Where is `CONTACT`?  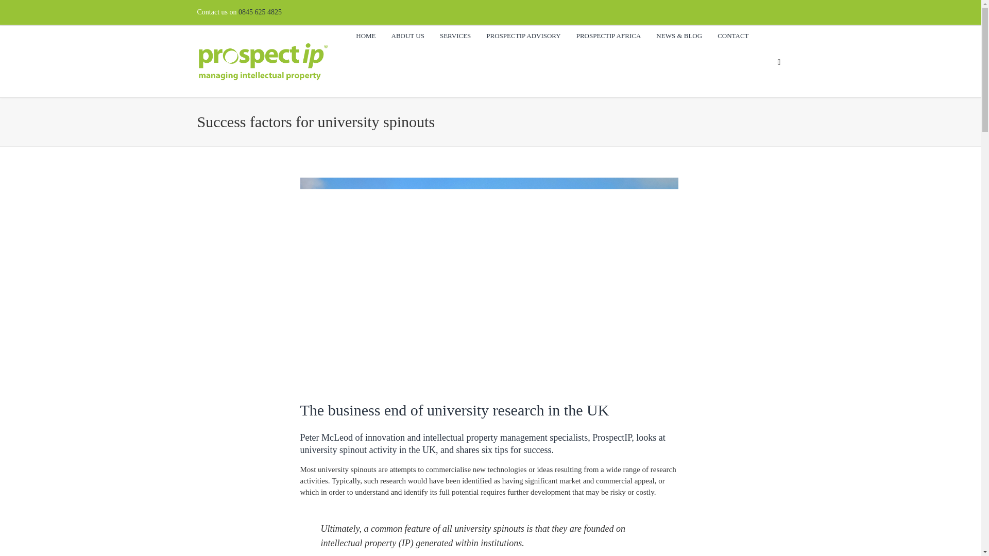 CONTACT is located at coordinates (732, 36).